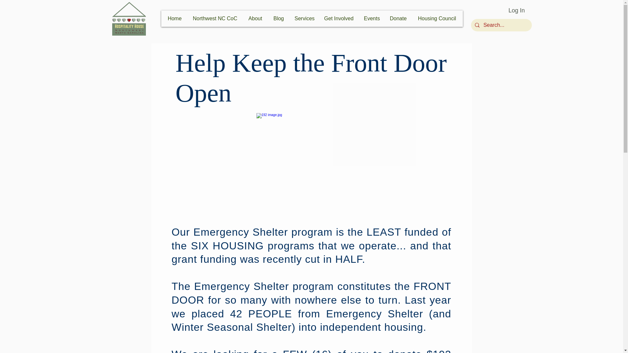  What do you see at coordinates (255, 18) in the screenshot?
I see `About` at bounding box center [255, 18].